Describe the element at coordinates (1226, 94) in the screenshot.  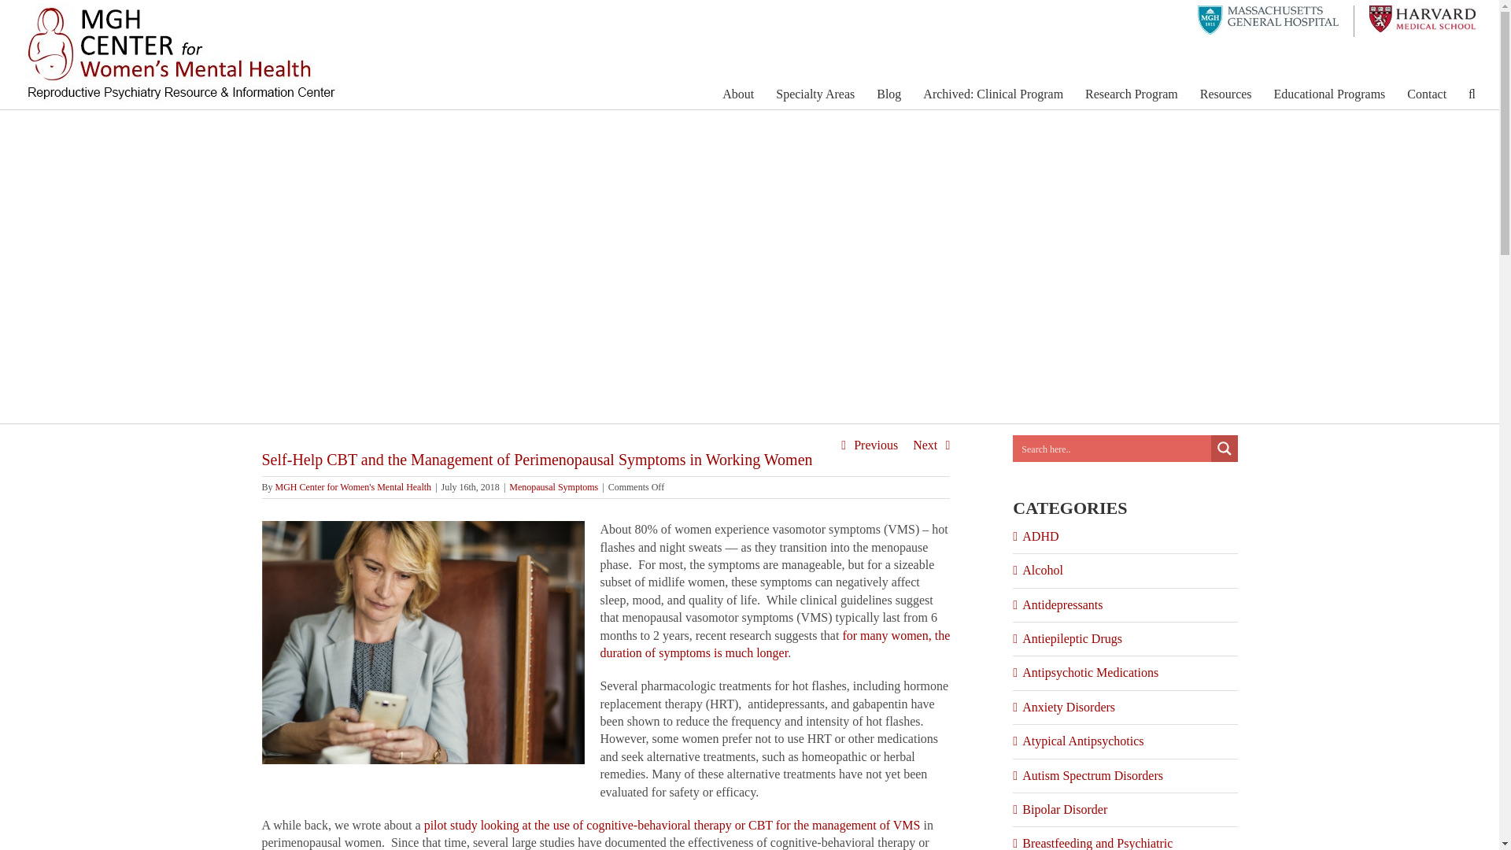
I see `Resources` at that location.